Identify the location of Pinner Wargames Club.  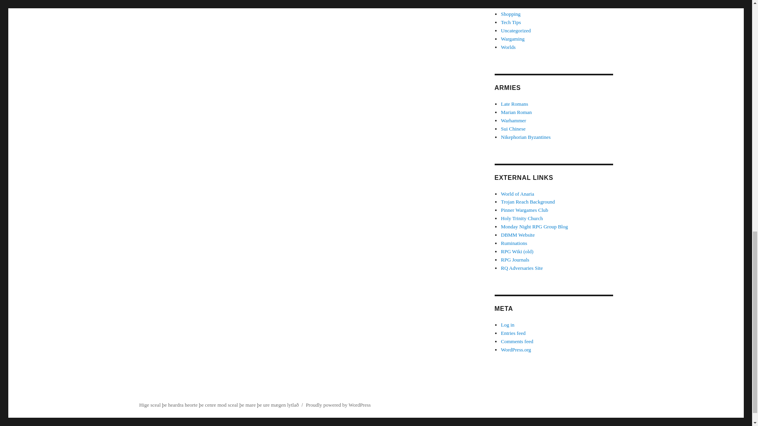
(524, 210).